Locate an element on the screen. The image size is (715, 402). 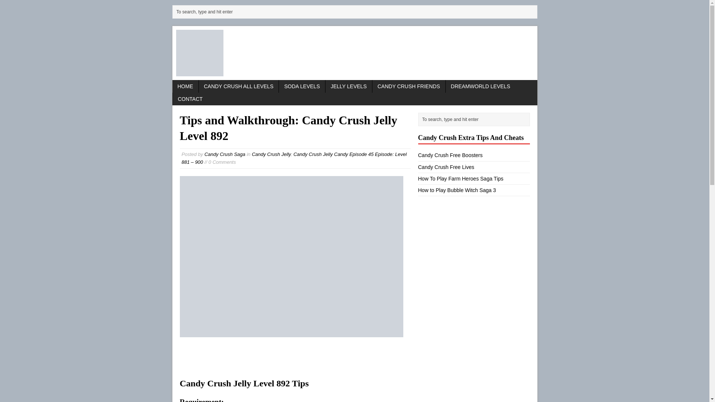
CANDY CRUSH FRIENDS is located at coordinates (409, 86).